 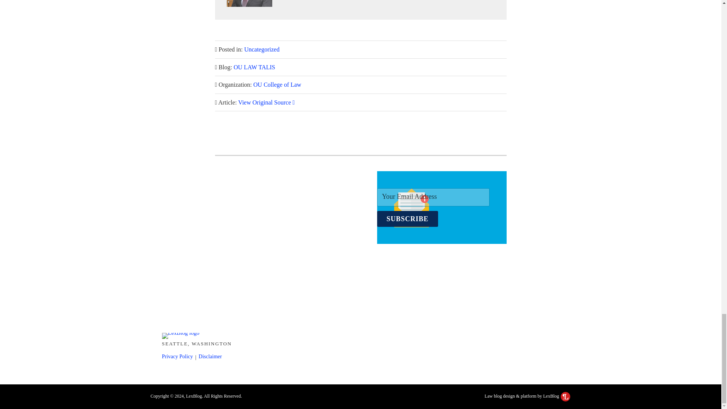 I want to click on Disclaimer, so click(x=210, y=356).